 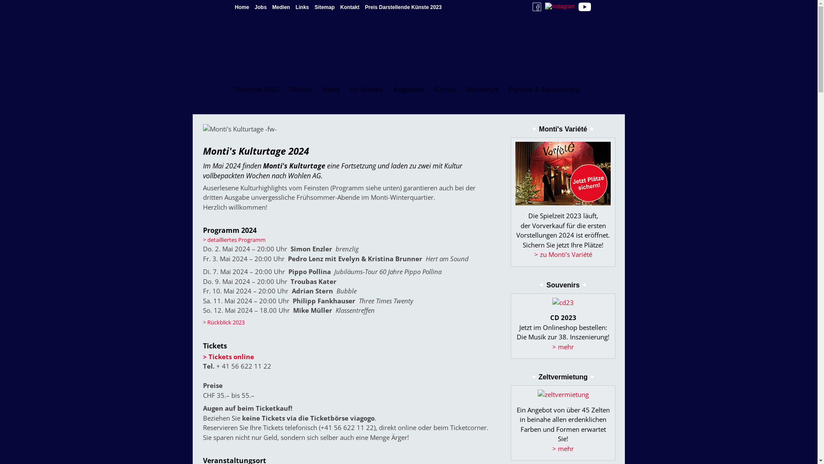 What do you see at coordinates (281, 7) in the screenshot?
I see `Medien` at bounding box center [281, 7].